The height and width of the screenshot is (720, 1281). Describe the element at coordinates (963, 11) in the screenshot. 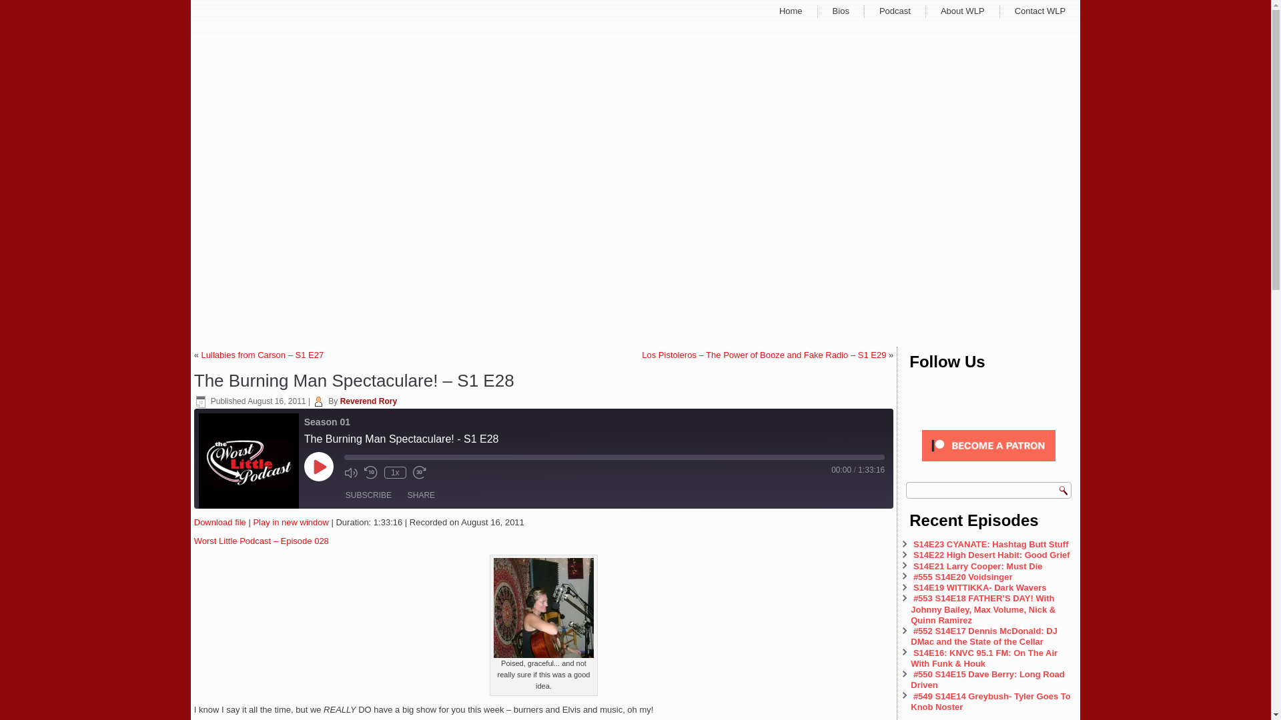

I see `About WLP` at that location.